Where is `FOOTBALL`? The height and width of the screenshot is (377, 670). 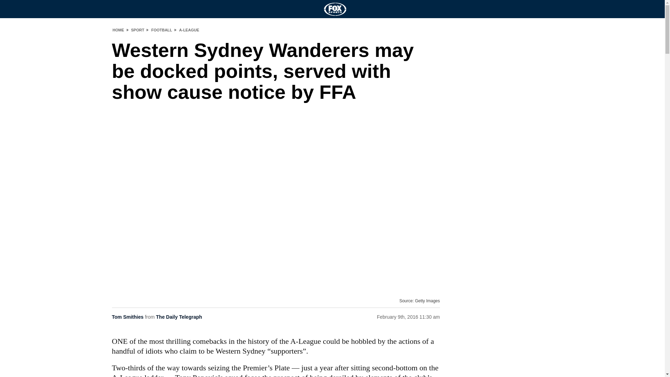 FOOTBALL is located at coordinates (161, 30).